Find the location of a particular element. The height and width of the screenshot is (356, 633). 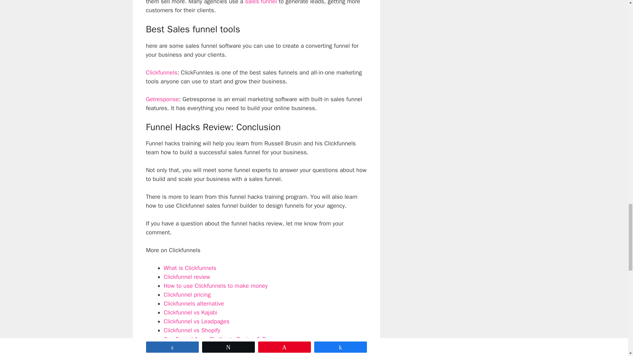

Clickfunnels is located at coordinates (161, 73).